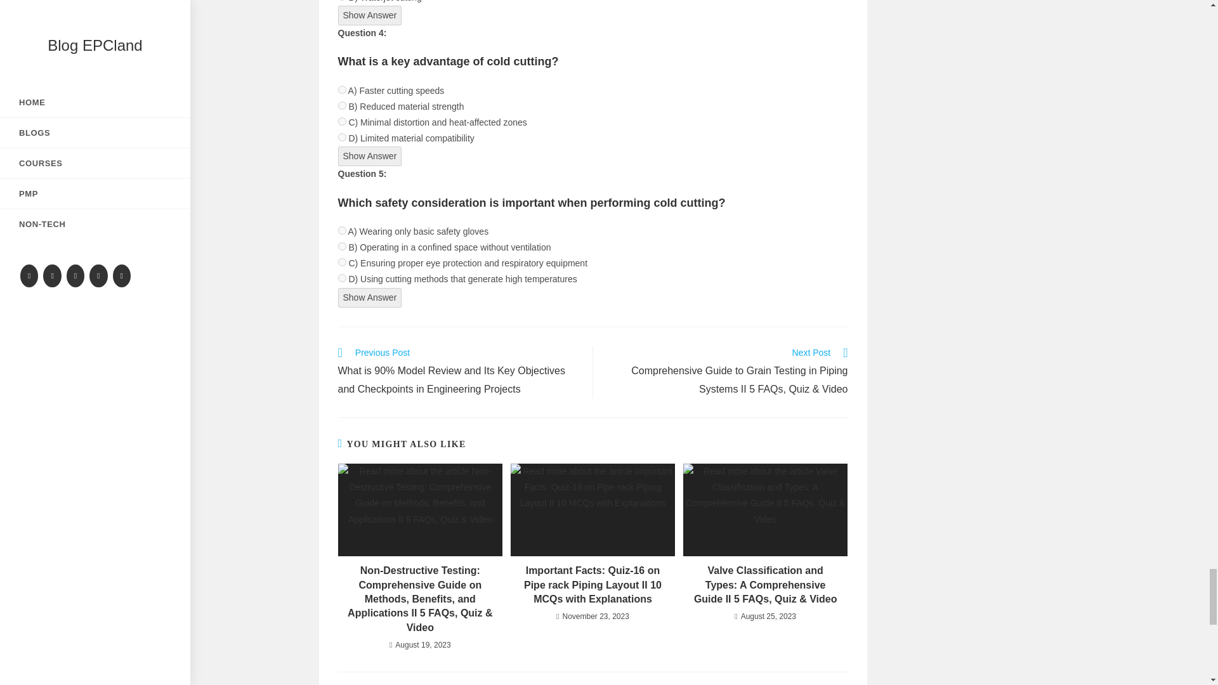 This screenshot has width=1218, height=685. Describe the element at coordinates (341, 105) in the screenshot. I see `B` at that location.